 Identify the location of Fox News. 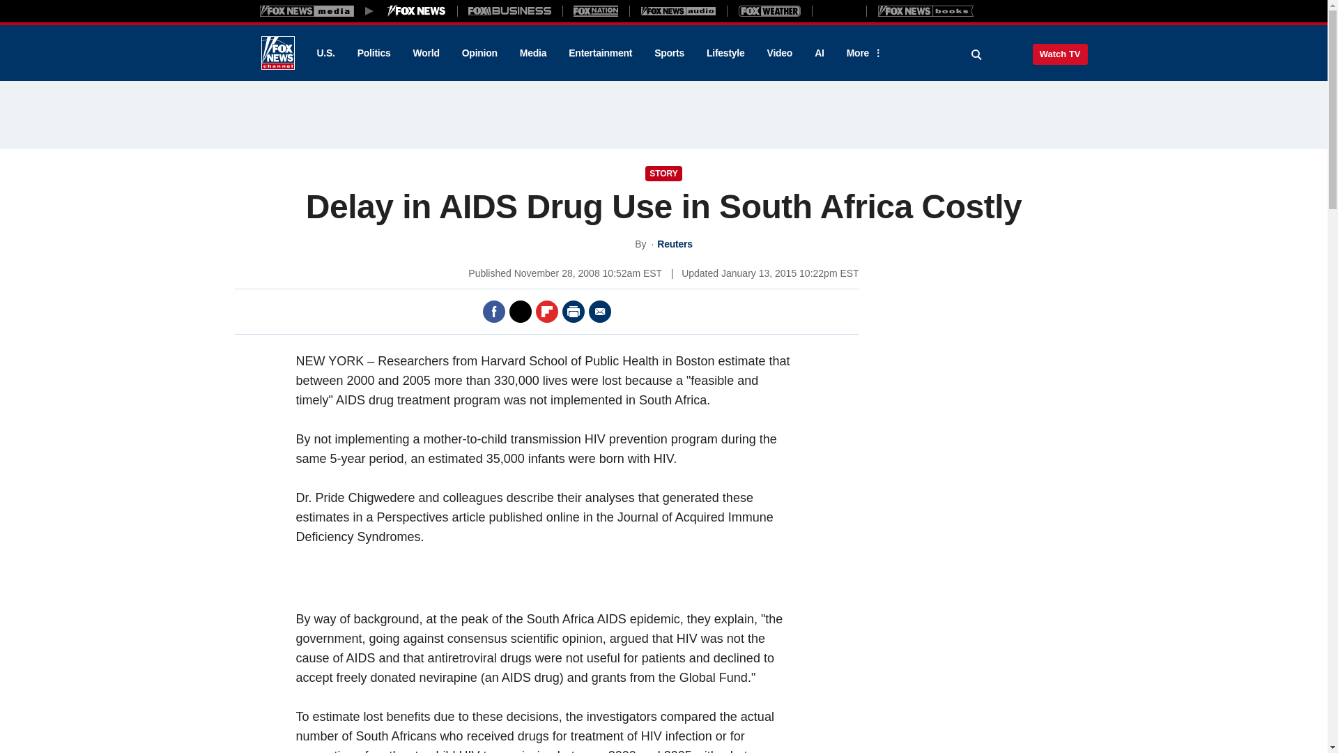
(277, 53).